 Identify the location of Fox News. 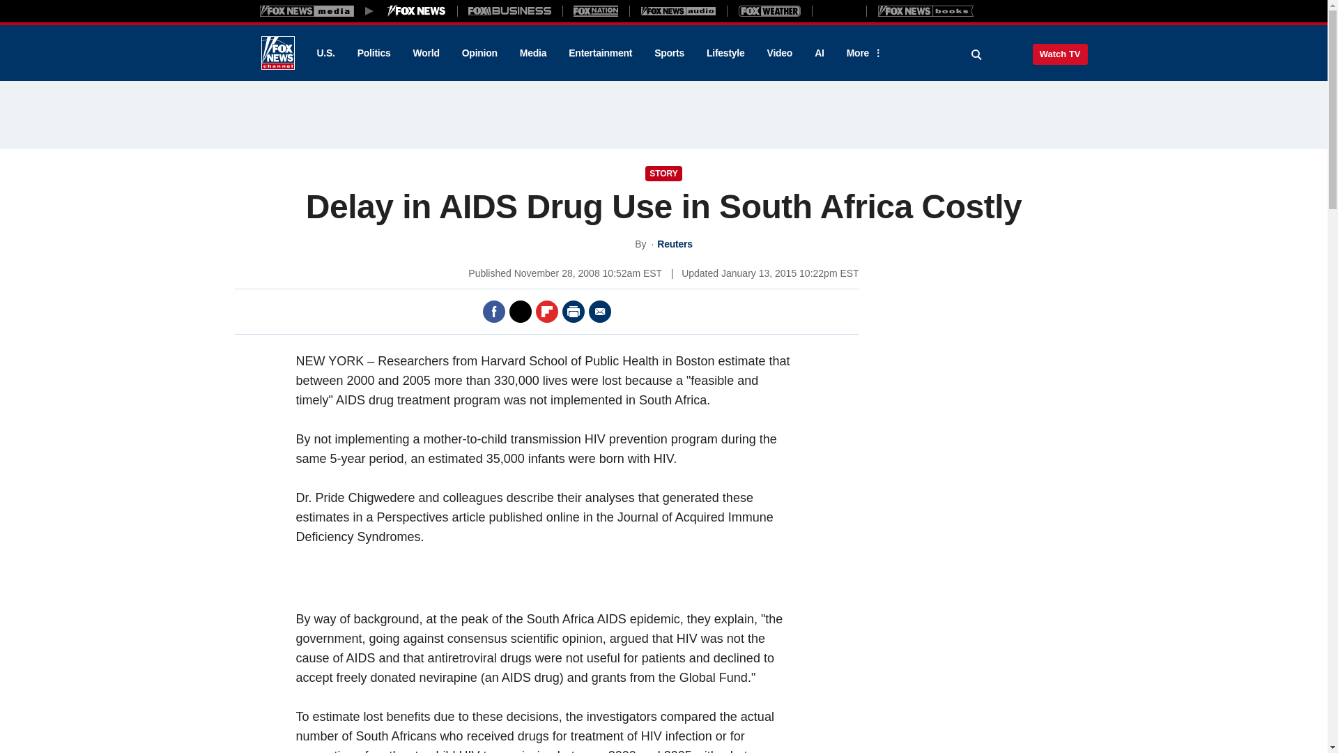
(277, 53).